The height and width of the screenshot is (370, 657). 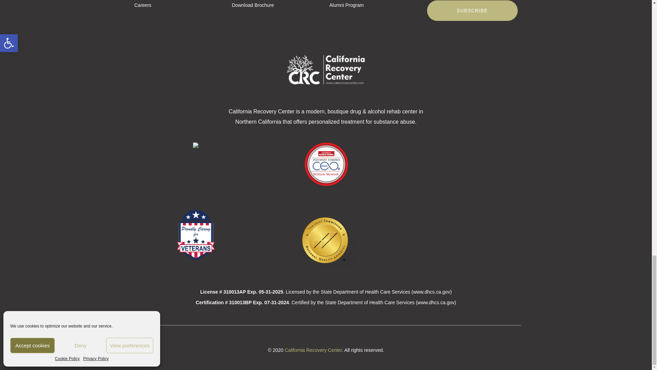 What do you see at coordinates (326, 164) in the screenshot?
I see `MACEO badge` at bounding box center [326, 164].